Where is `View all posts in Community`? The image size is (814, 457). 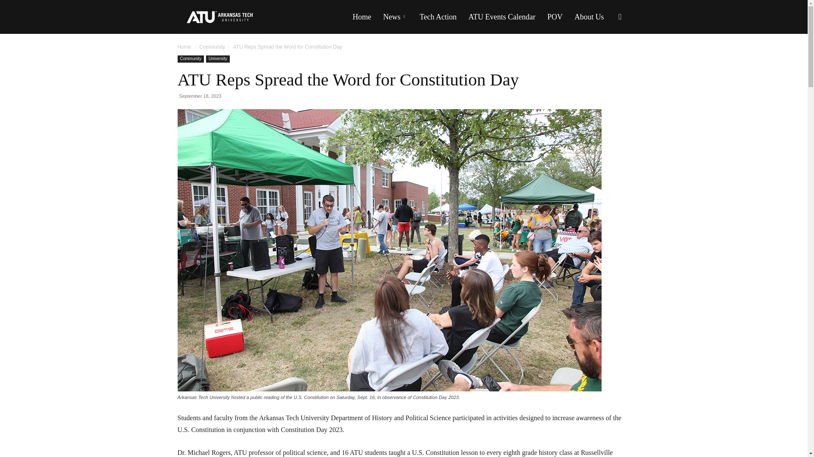
View all posts in Community is located at coordinates (212, 47).